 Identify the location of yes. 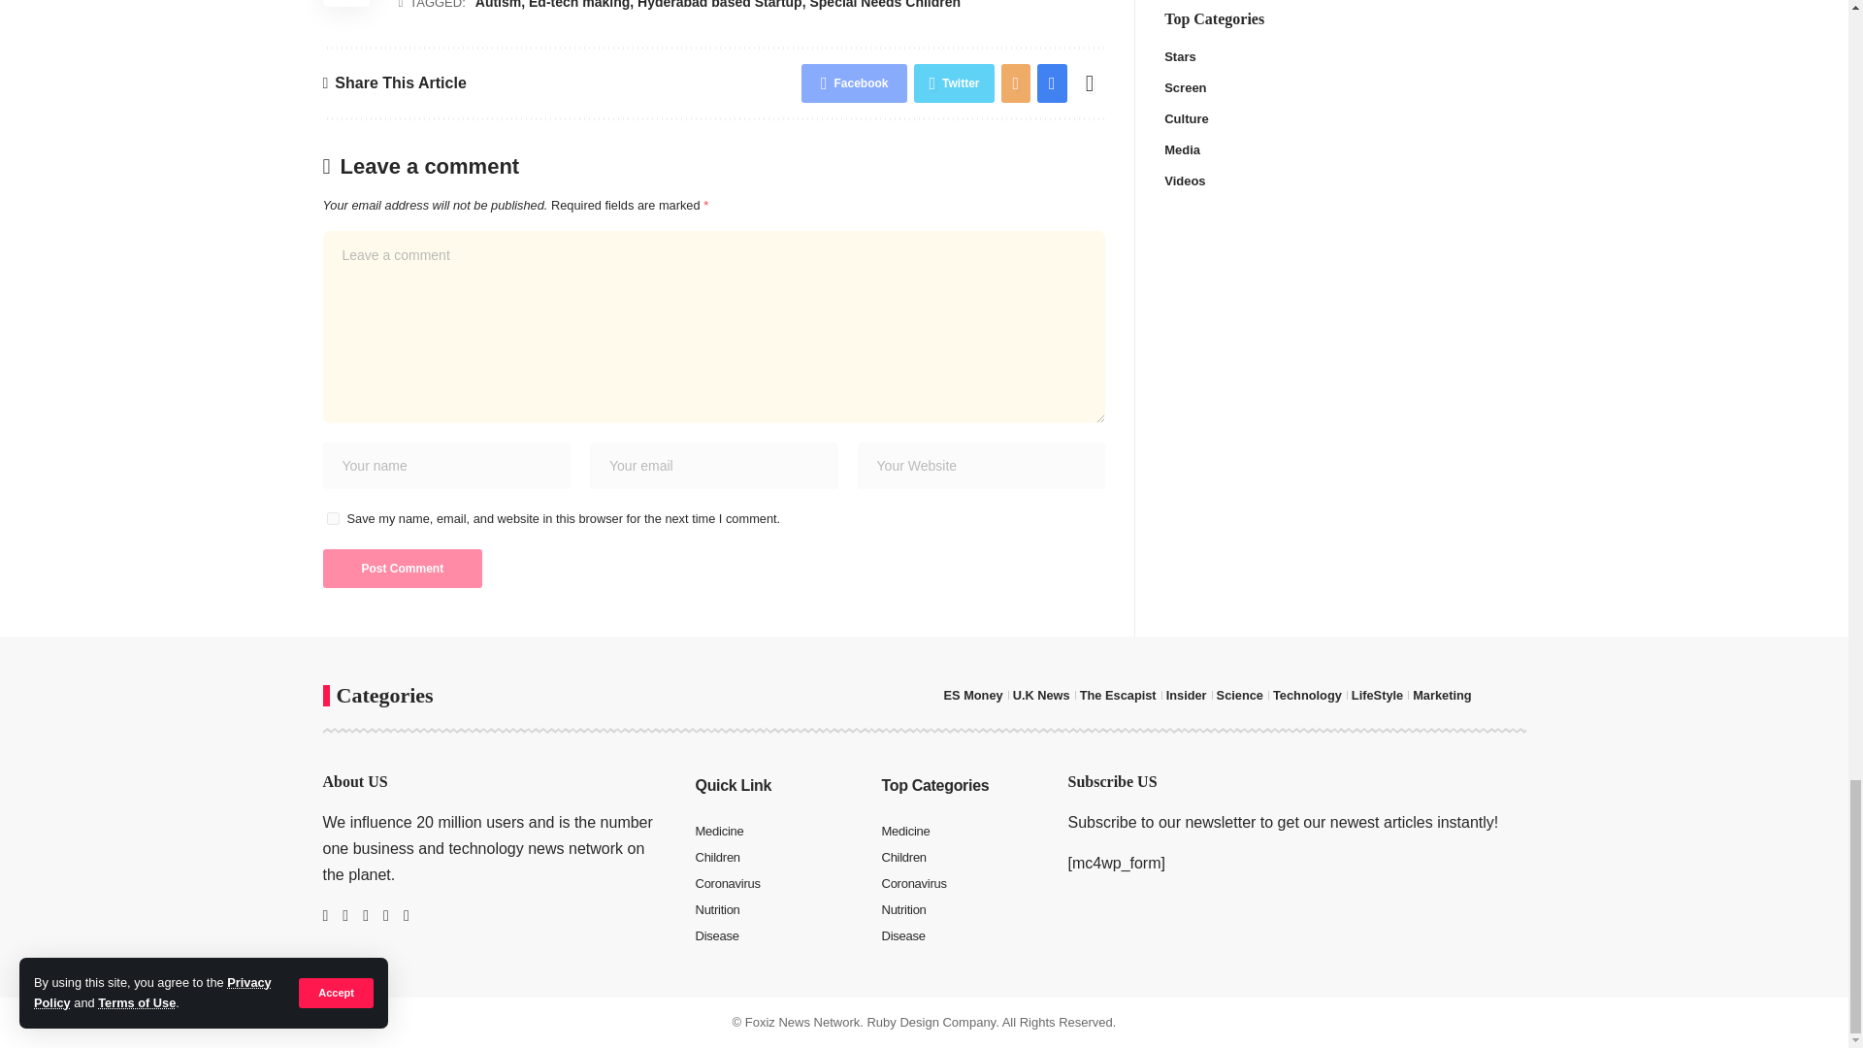
(332, 518).